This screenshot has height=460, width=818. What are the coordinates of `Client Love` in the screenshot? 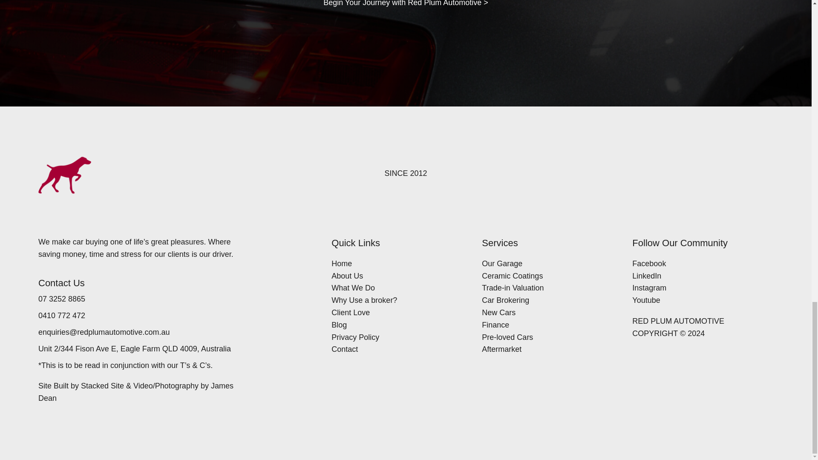 It's located at (398, 313).